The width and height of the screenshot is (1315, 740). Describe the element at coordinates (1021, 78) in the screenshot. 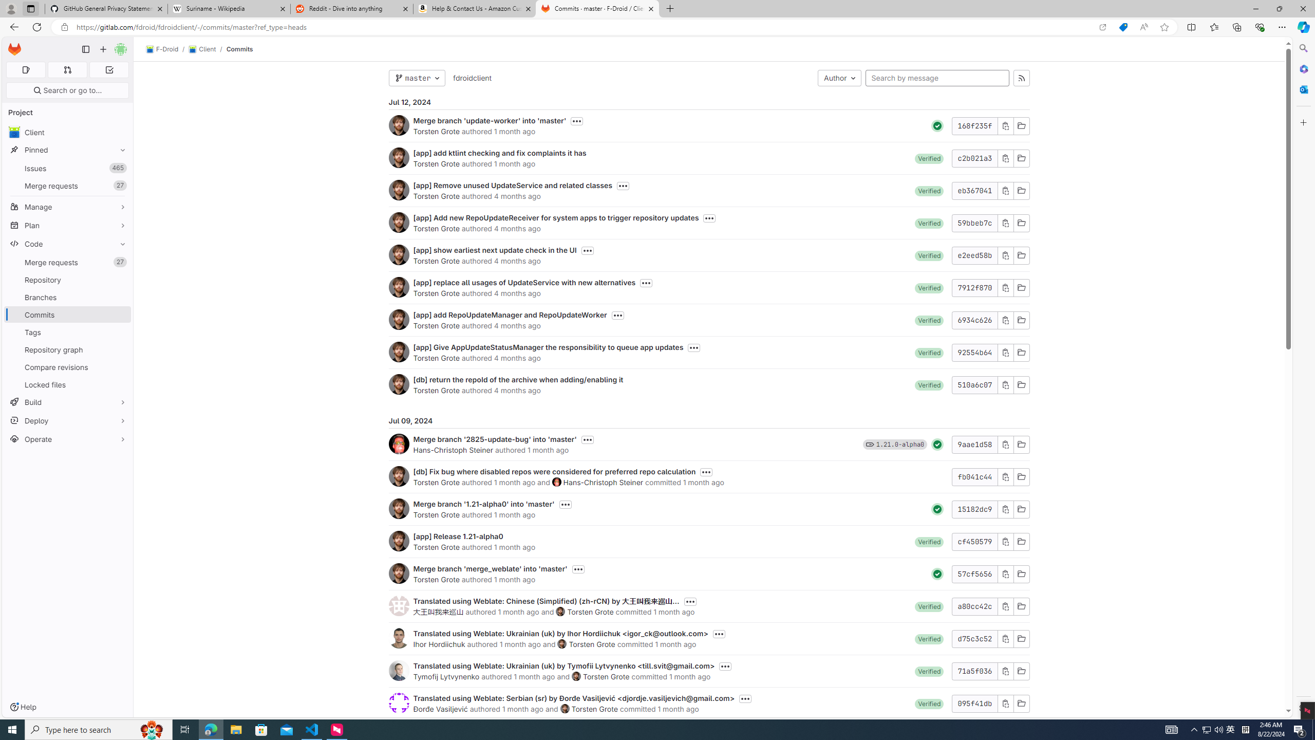

I see `Commits feed` at that location.